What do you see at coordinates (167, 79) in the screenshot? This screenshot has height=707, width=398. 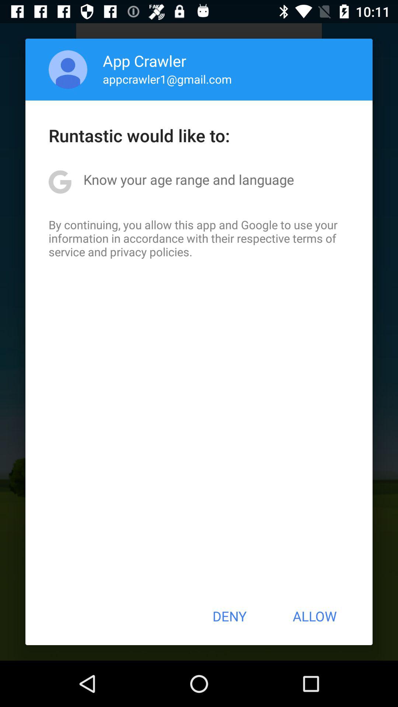 I see `click item below the app crawler icon` at bounding box center [167, 79].